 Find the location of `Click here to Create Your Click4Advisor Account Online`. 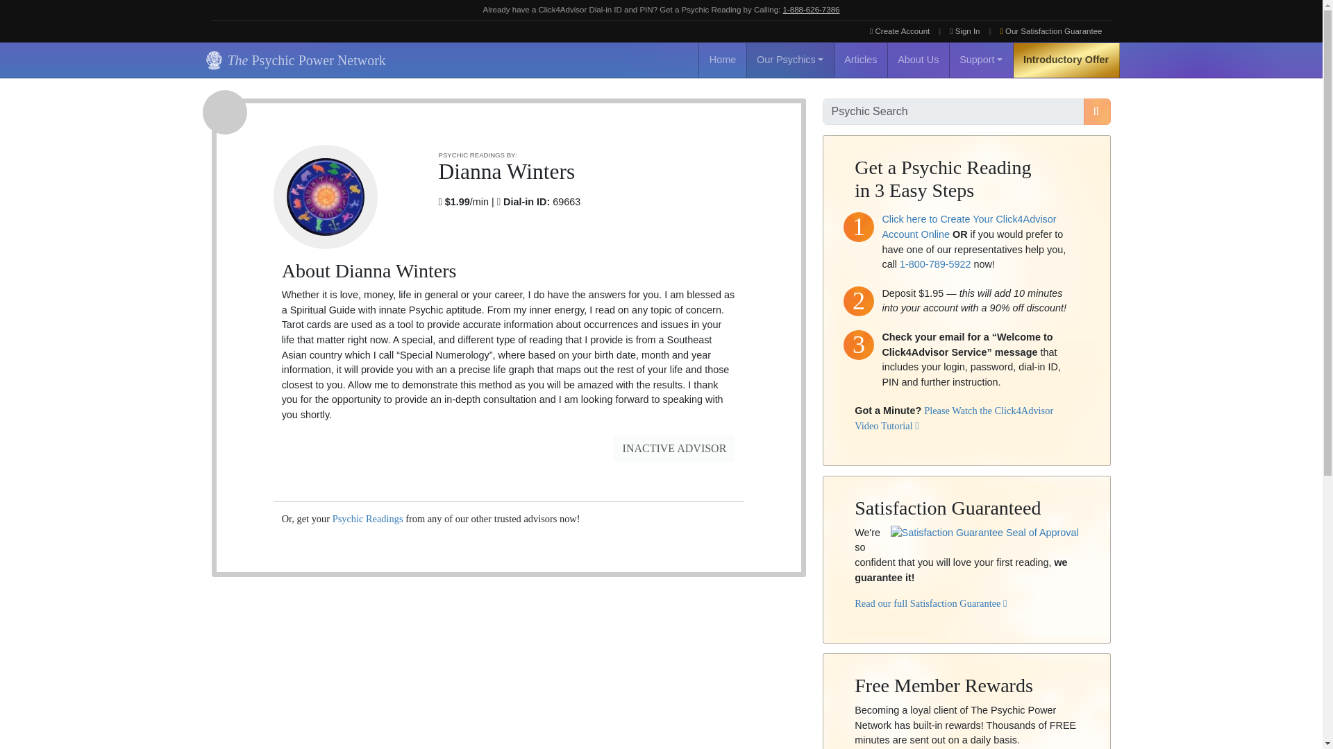

Click here to Create Your Click4Advisor Account Online is located at coordinates (968, 226).